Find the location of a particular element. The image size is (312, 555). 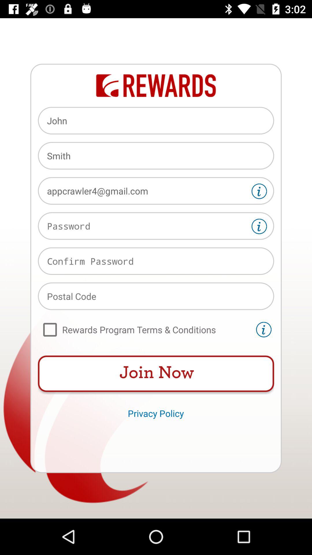

reenter password is located at coordinates (156, 261).